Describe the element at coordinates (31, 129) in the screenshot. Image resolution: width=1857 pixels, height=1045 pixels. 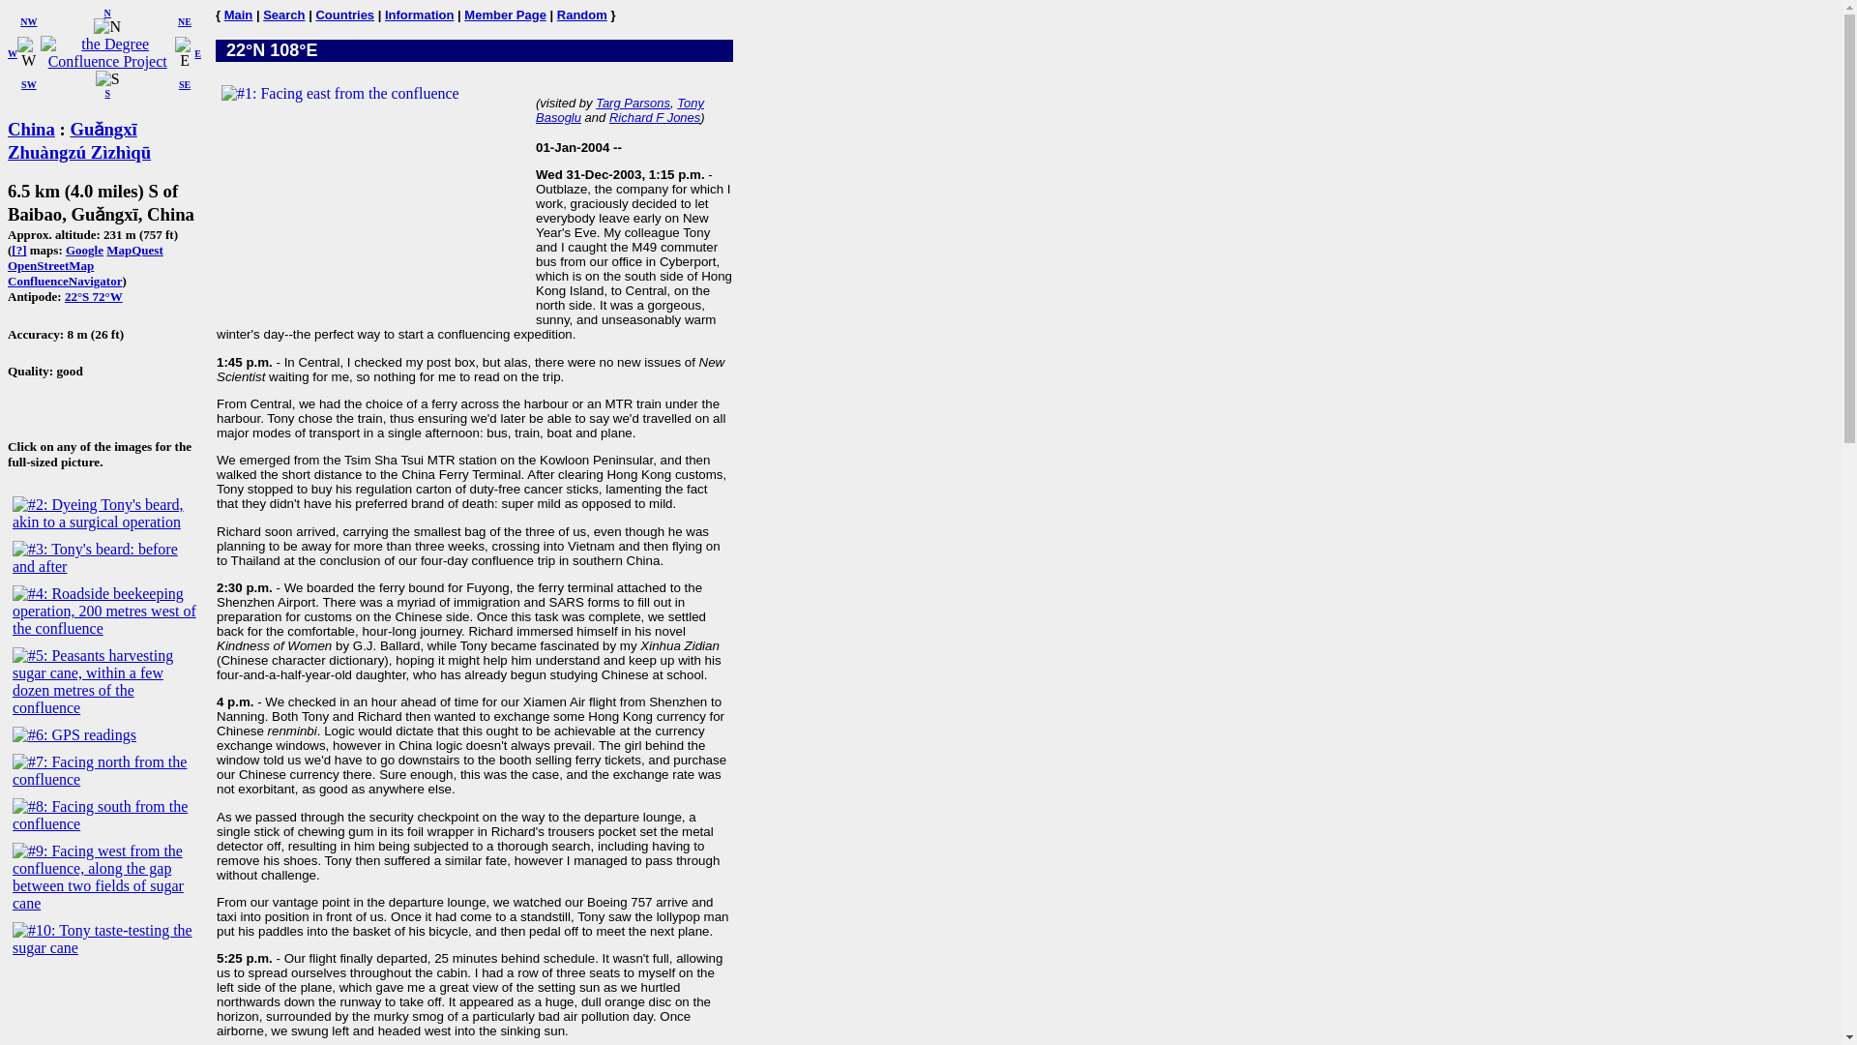
I see `China` at that location.